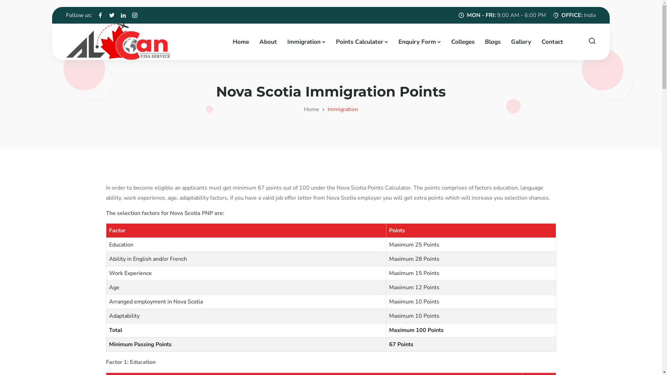  I want to click on Blogs, so click(493, 42).